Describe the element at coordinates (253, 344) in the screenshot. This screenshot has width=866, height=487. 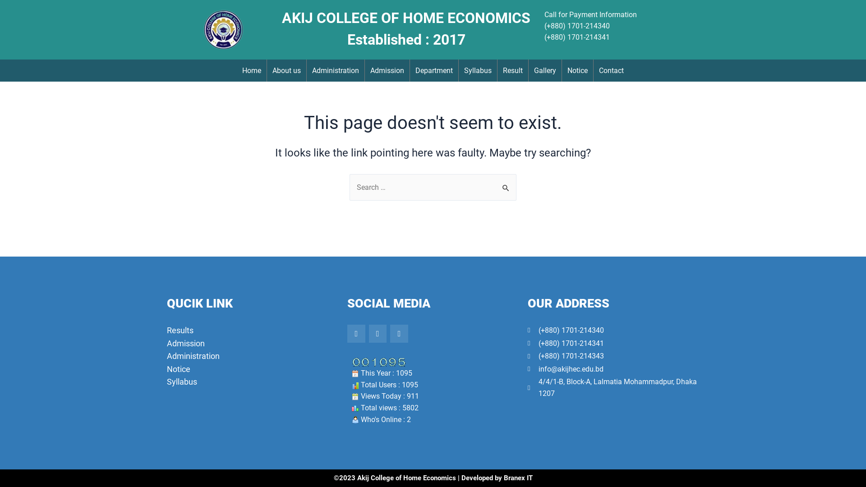
I see `Admission` at that location.